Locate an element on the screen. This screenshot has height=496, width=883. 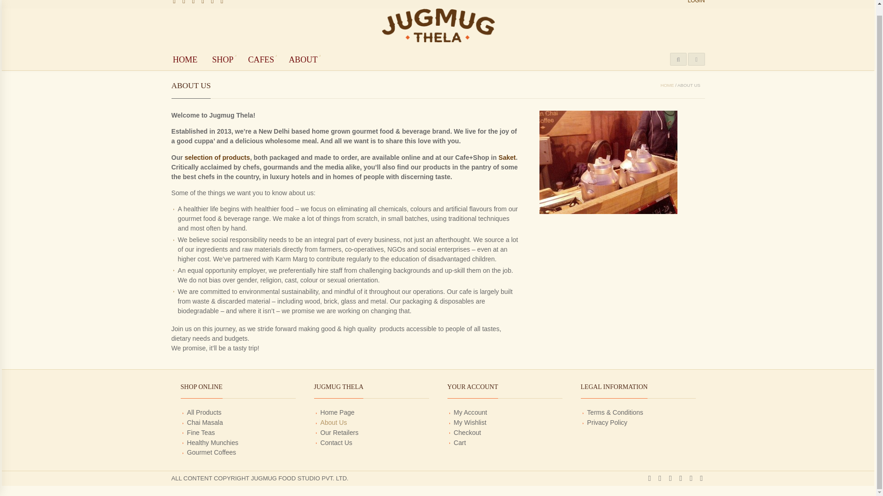
SHOP is located at coordinates (223, 59).